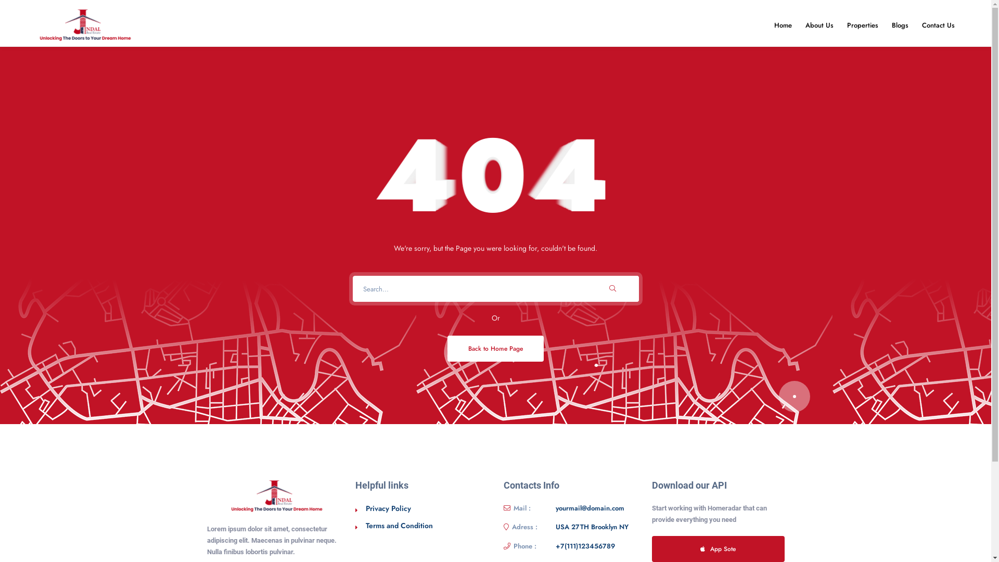 Image resolution: width=999 pixels, height=562 pixels. Describe the element at coordinates (819, 25) in the screenshot. I see `About Us` at that location.